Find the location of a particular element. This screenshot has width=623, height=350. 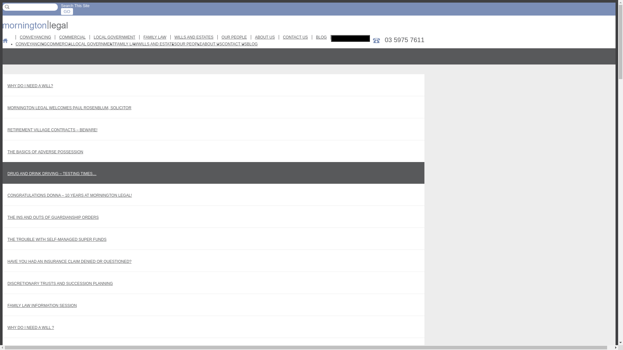

GO is located at coordinates (67, 11).